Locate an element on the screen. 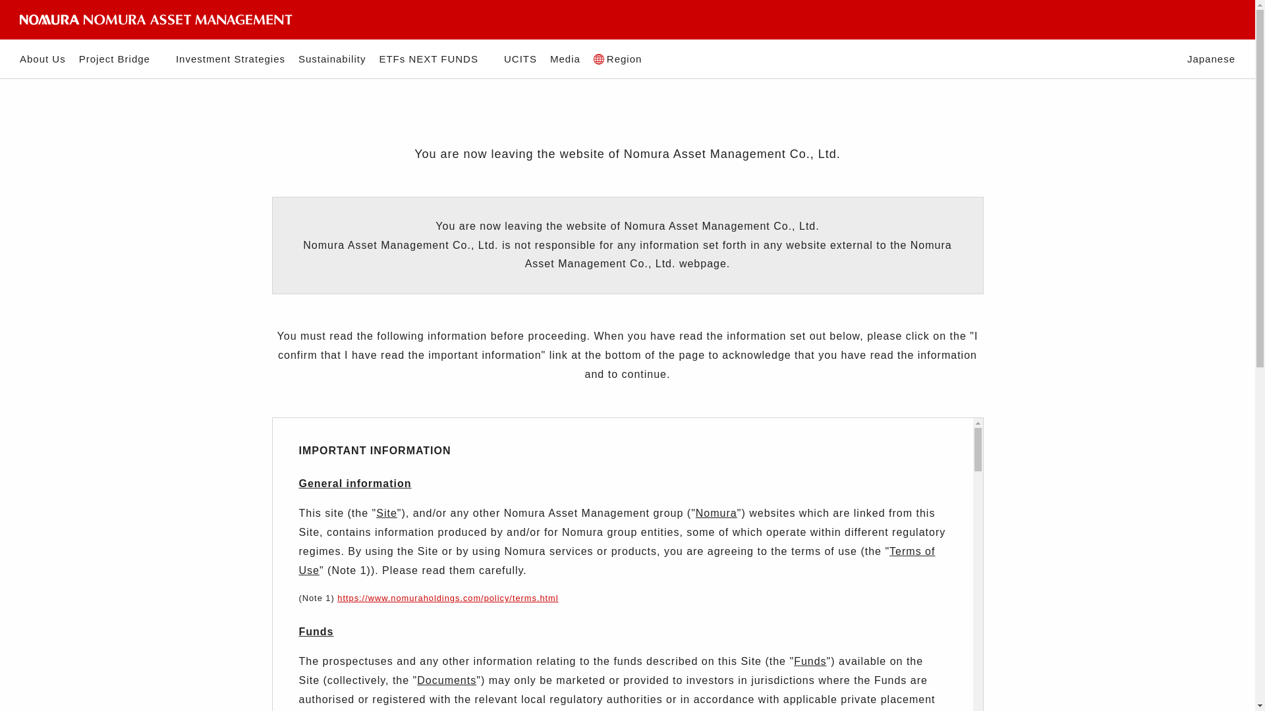  Project Bridge is located at coordinates (121, 59).